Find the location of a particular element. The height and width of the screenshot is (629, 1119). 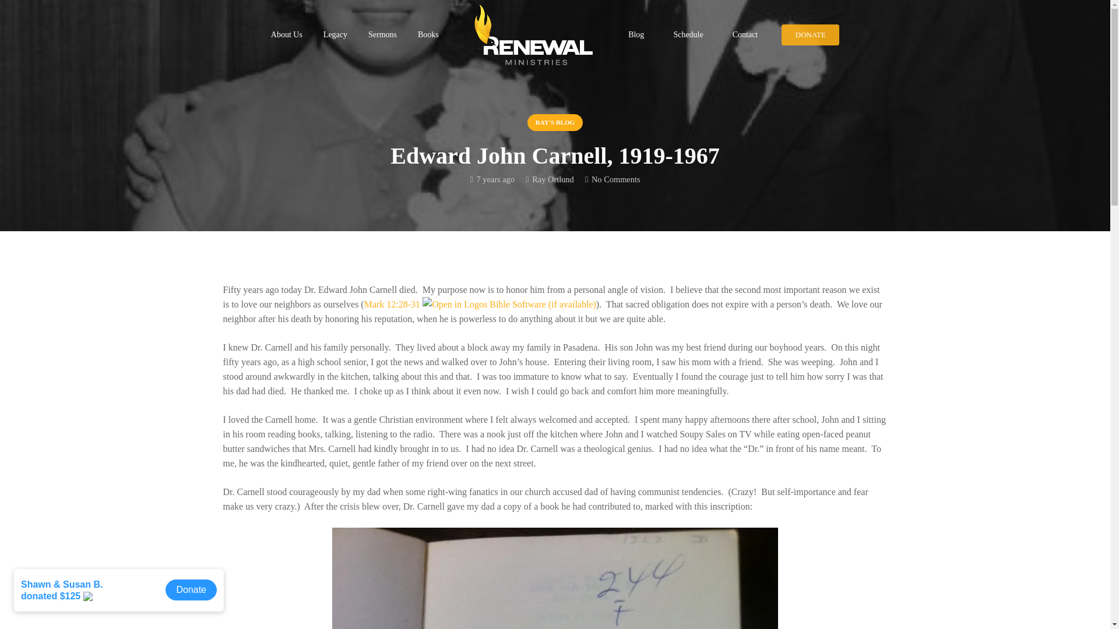

Legacy is located at coordinates (335, 34).